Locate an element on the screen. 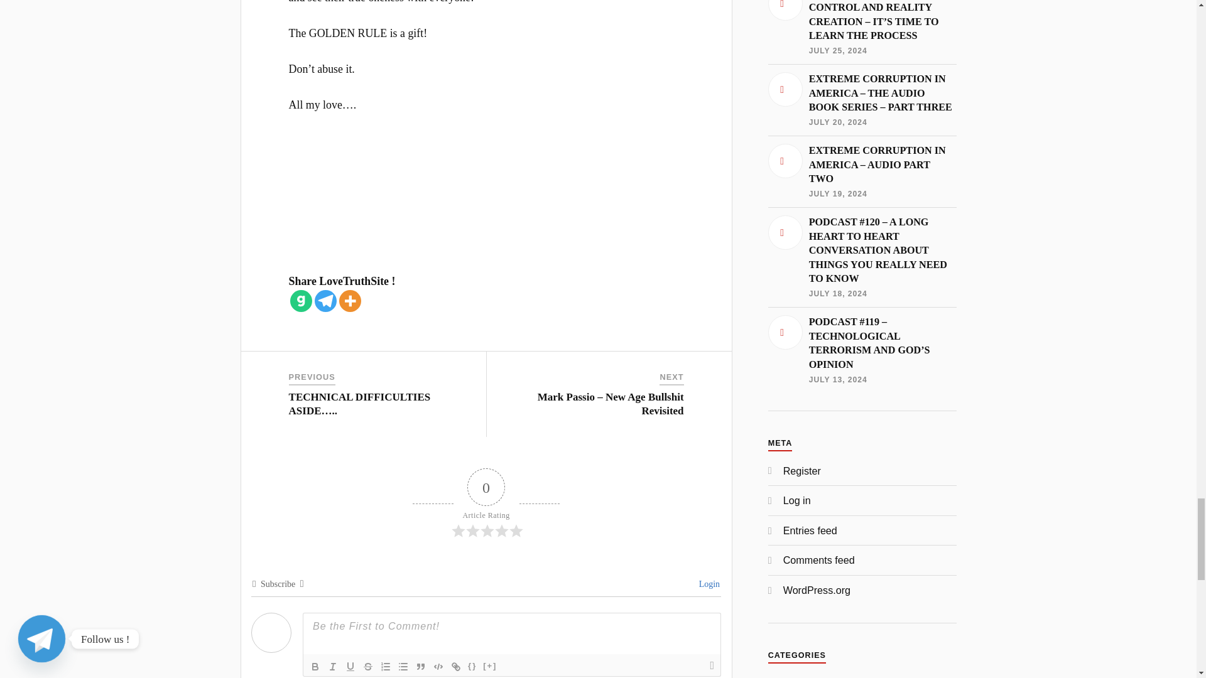 Image resolution: width=1206 pixels, height=678 pixels. Italic is located at coordinates (333, 666).